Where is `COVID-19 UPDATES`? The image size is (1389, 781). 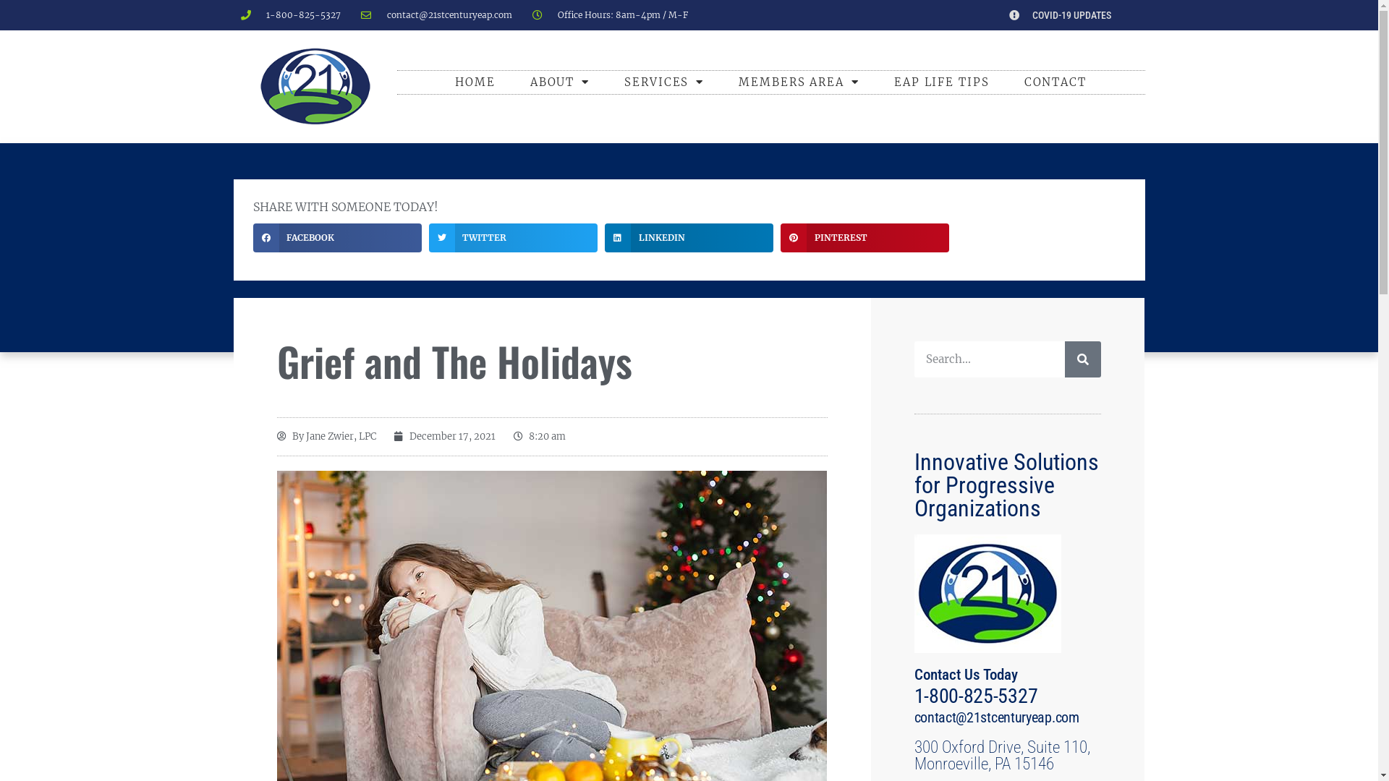 COVID-19 UPDATES is located at coordinates (1053, 15).